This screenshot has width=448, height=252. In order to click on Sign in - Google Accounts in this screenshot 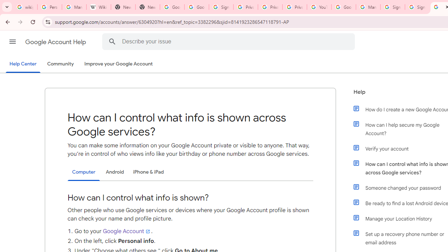, I will do `click(393, 7)`.